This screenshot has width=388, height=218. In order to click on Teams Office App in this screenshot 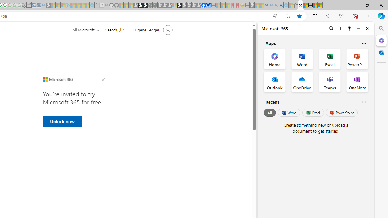, I will do `click(330, 82)`.